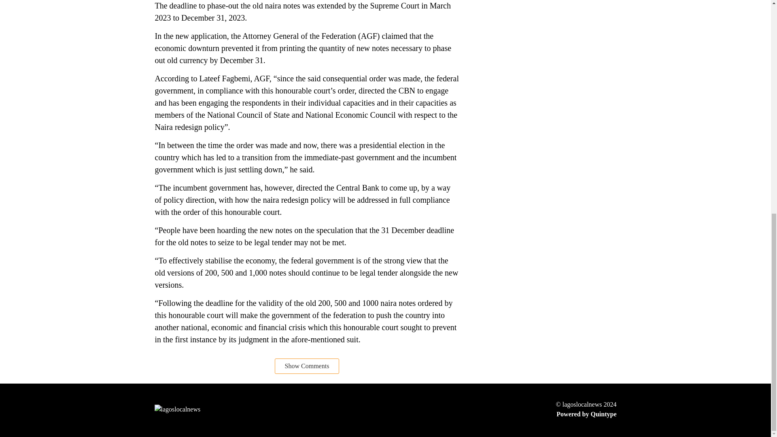 This screenshot has height=437, width=777. Describe the element at coordinates (586, 414) in the screenshot. I see `Powered by Quintype` at that location.